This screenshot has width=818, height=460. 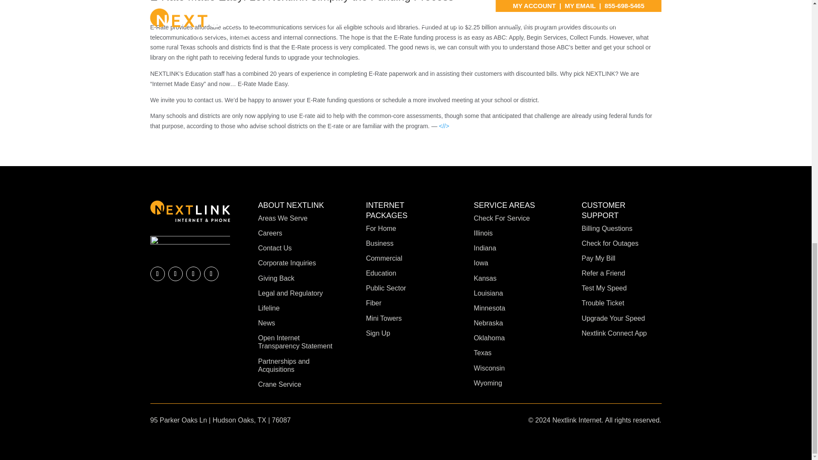 What do you see at coordinates (175, 273) in the screenshot?
I see `Follow on LinkedIn` at bounding box center [175, 273].